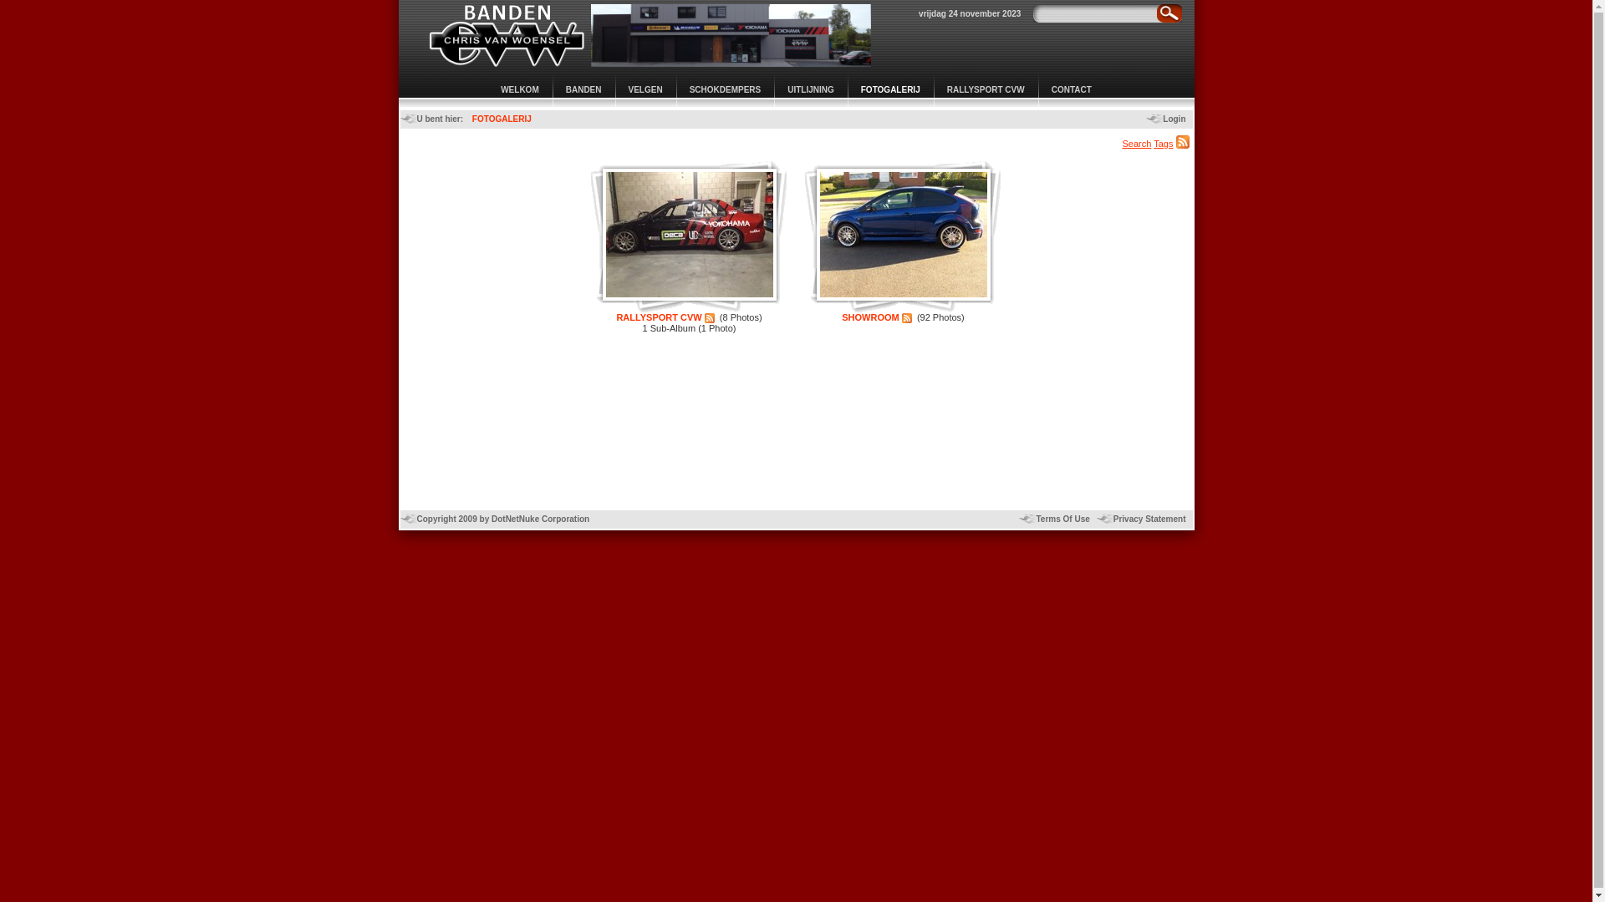 The image size is (1605, 902). I want to click on Terms Of Use, so click(1057, 519).